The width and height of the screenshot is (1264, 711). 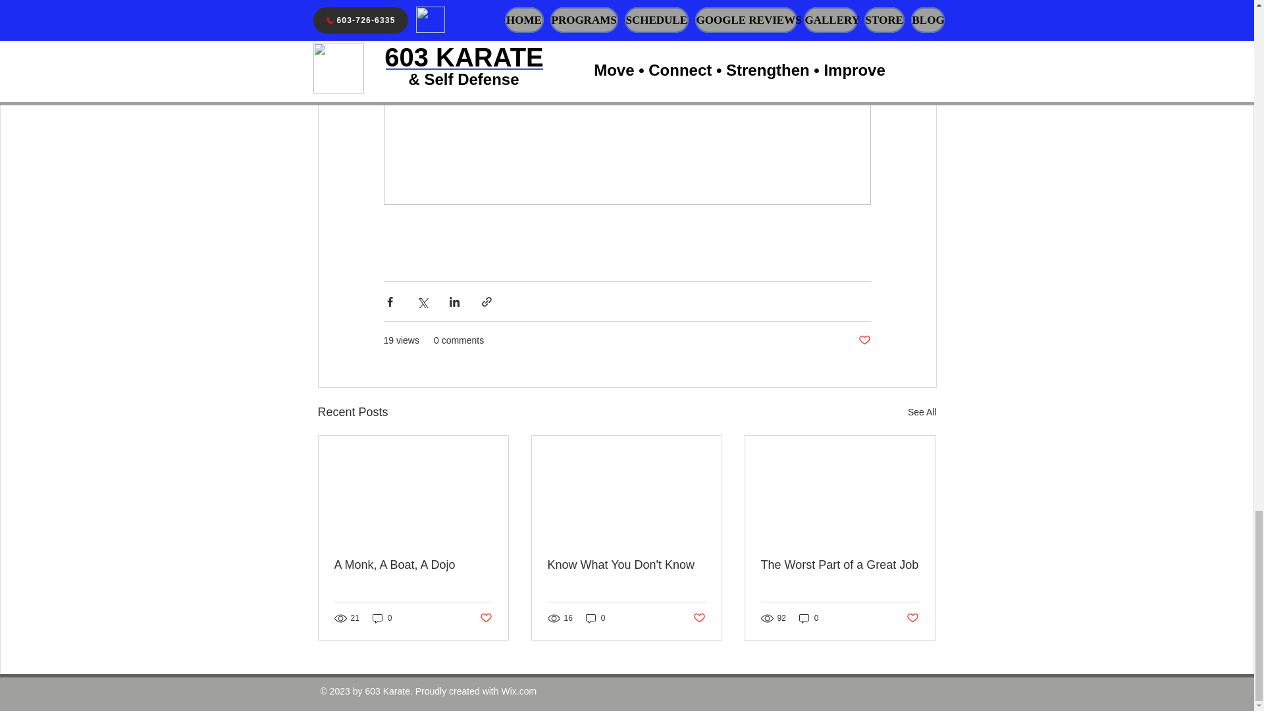 What do you see at coordinates (382, 618) in the screenshot?
I see `0` at bounding box center [382, 618].